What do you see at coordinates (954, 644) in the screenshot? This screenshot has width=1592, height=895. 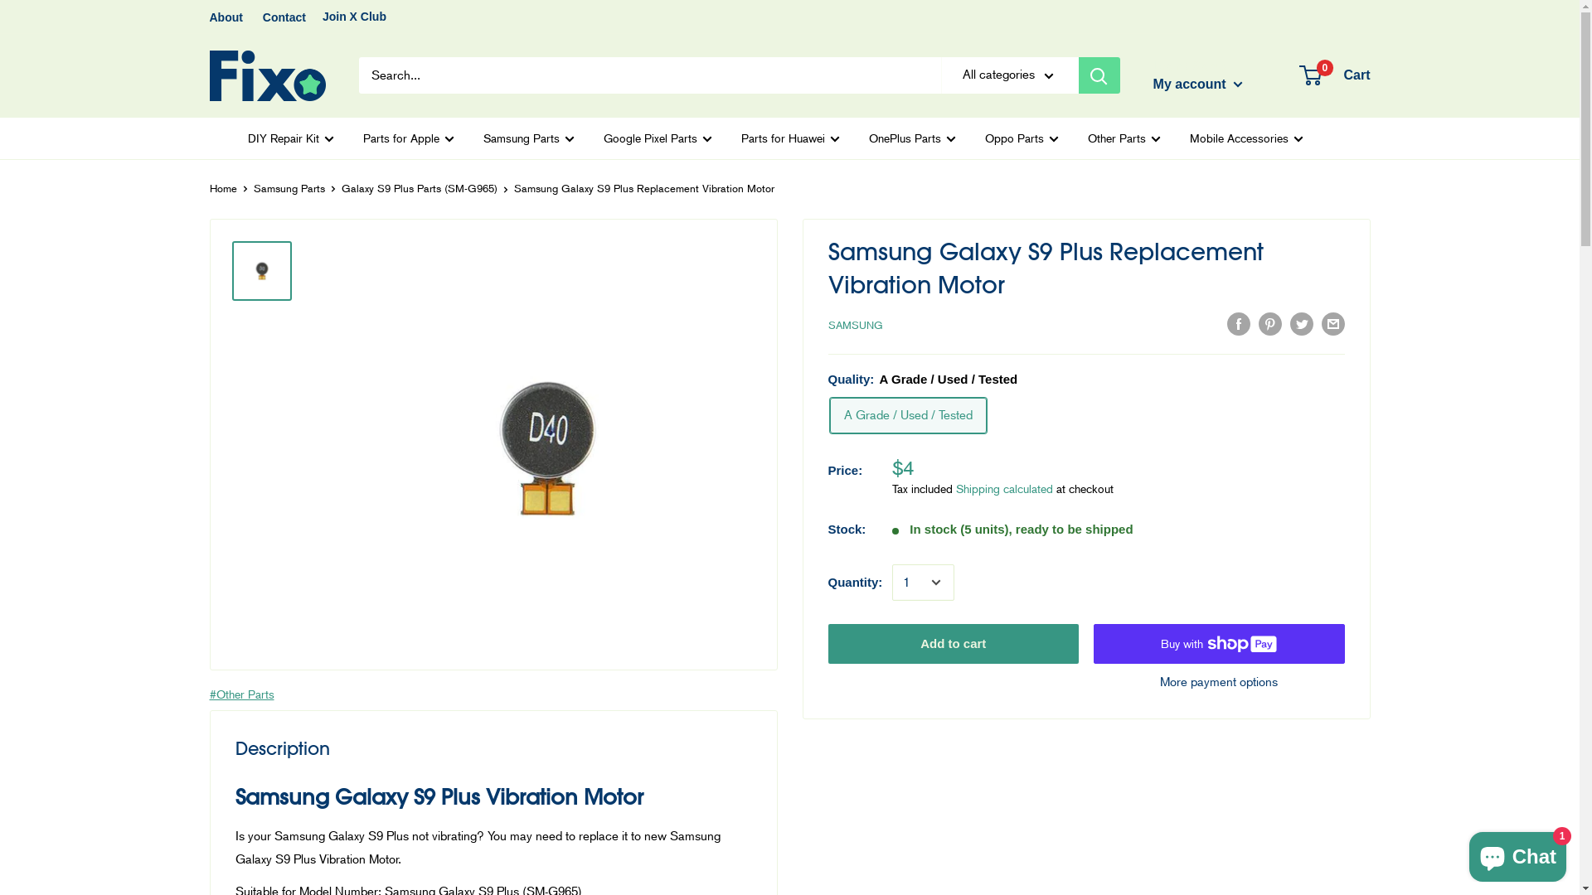 I see `Add to cart` at bounding box center [954, 644].